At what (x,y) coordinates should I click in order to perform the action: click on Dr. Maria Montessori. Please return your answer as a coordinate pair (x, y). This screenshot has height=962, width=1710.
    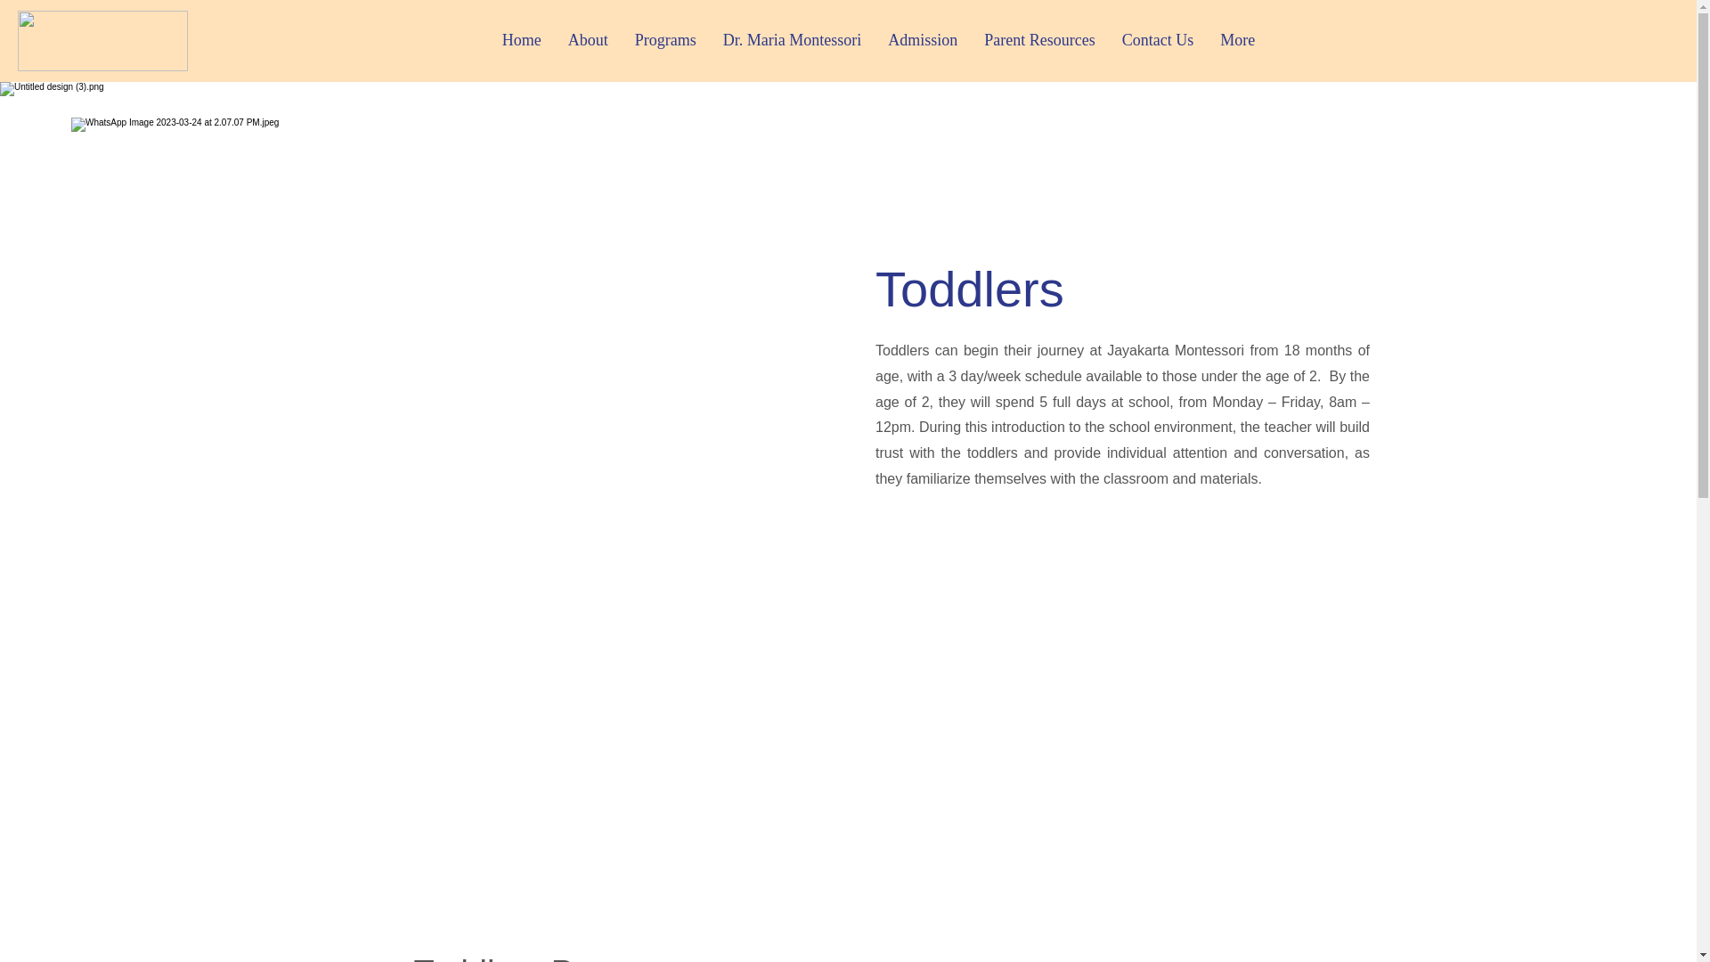
    Looking at the image, I should click on (791, 41).